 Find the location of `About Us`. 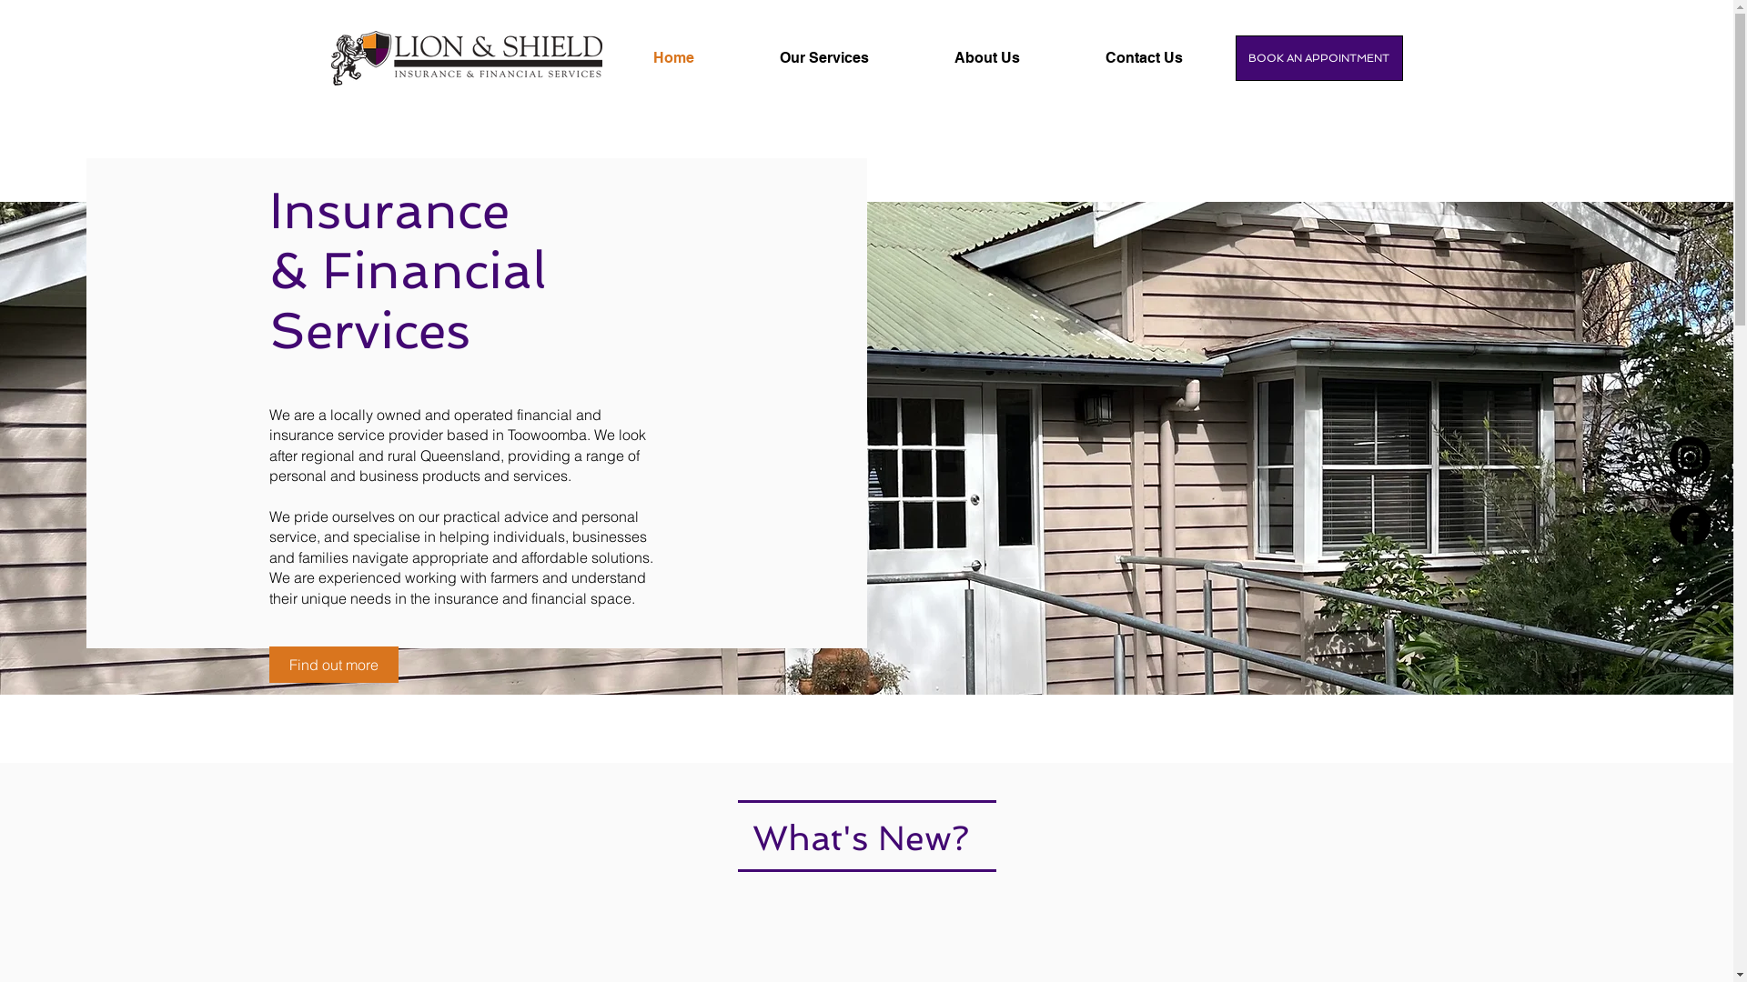

About Us is located at coordinates (1016, 58).